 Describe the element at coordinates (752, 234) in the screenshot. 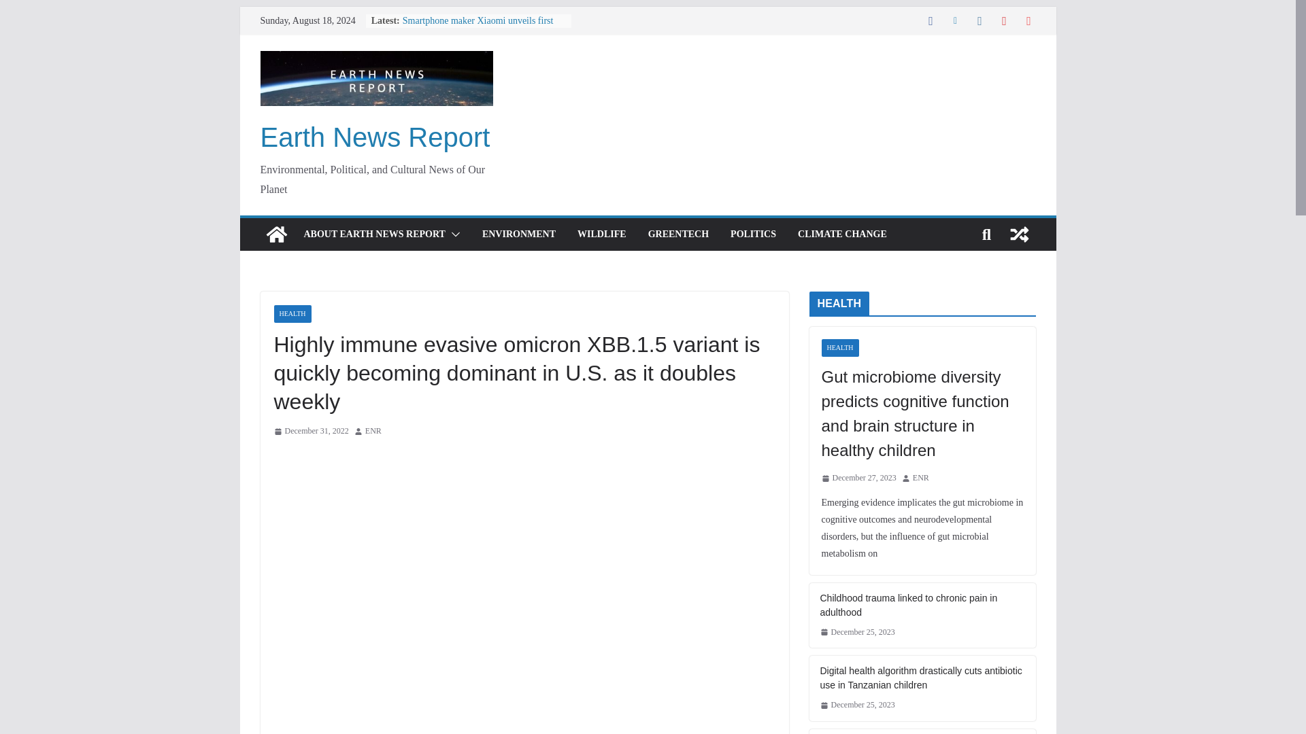

I see `POLITICS` at that location.